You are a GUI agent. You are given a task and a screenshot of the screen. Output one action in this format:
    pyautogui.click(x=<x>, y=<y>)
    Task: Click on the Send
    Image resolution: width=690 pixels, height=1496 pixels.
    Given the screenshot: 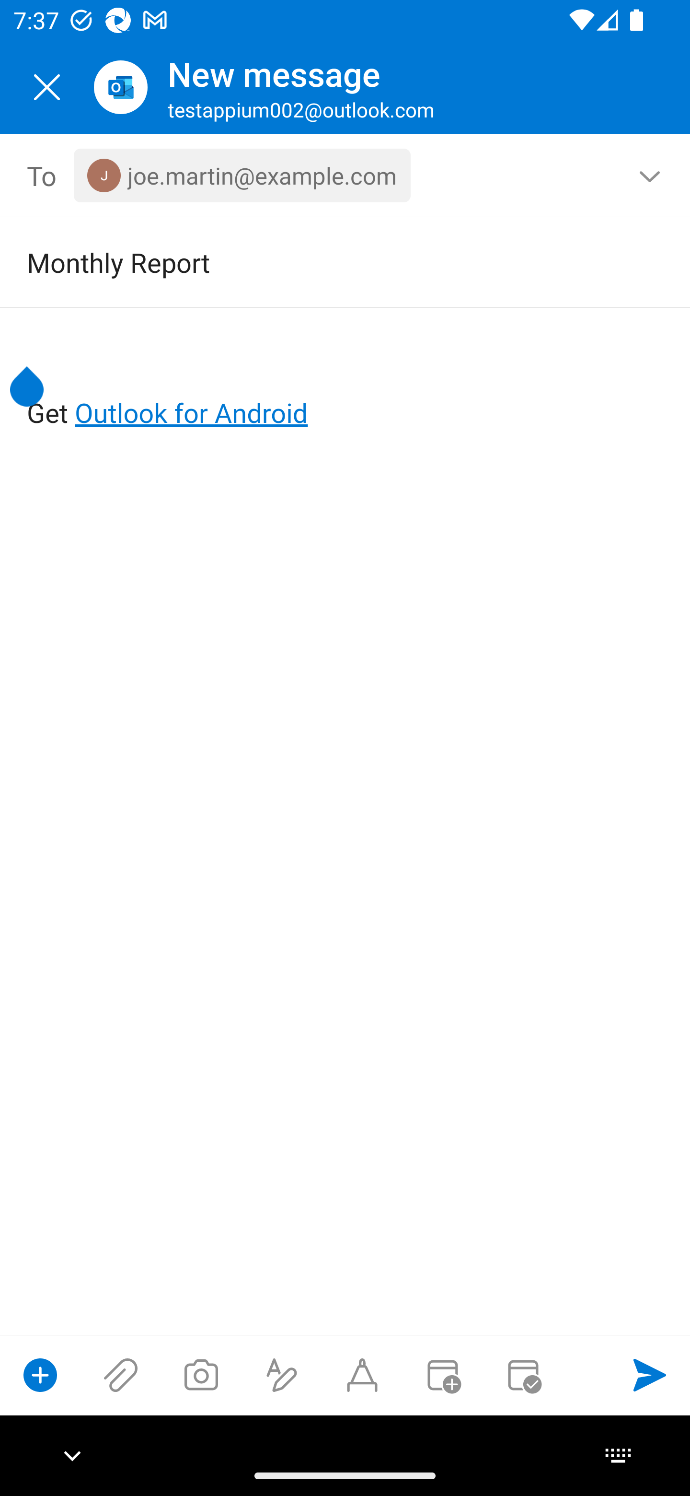 What is the action you would take?
    pyautogui.click(x=650, y=1375)
    